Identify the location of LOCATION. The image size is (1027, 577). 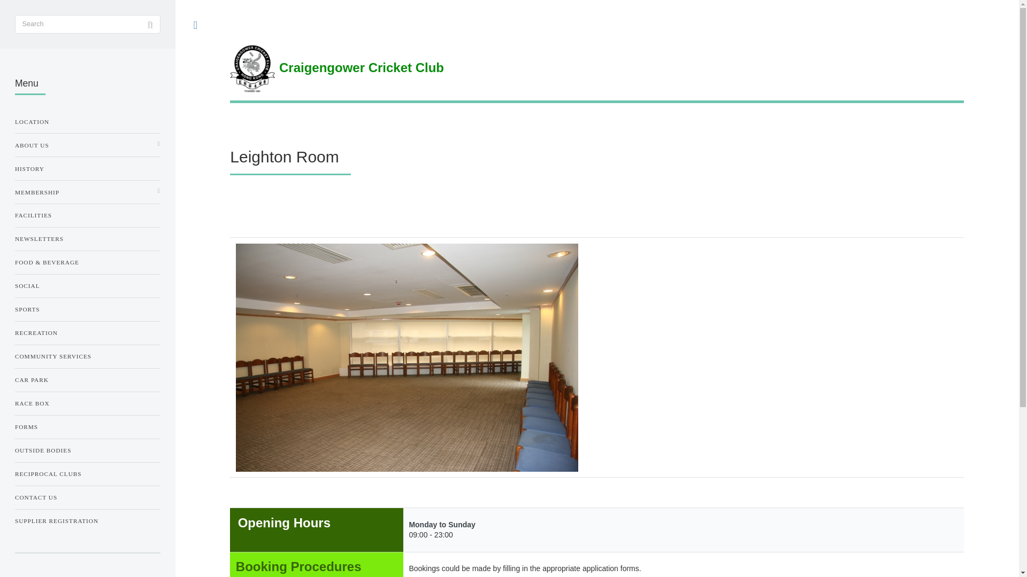
(88, 122).